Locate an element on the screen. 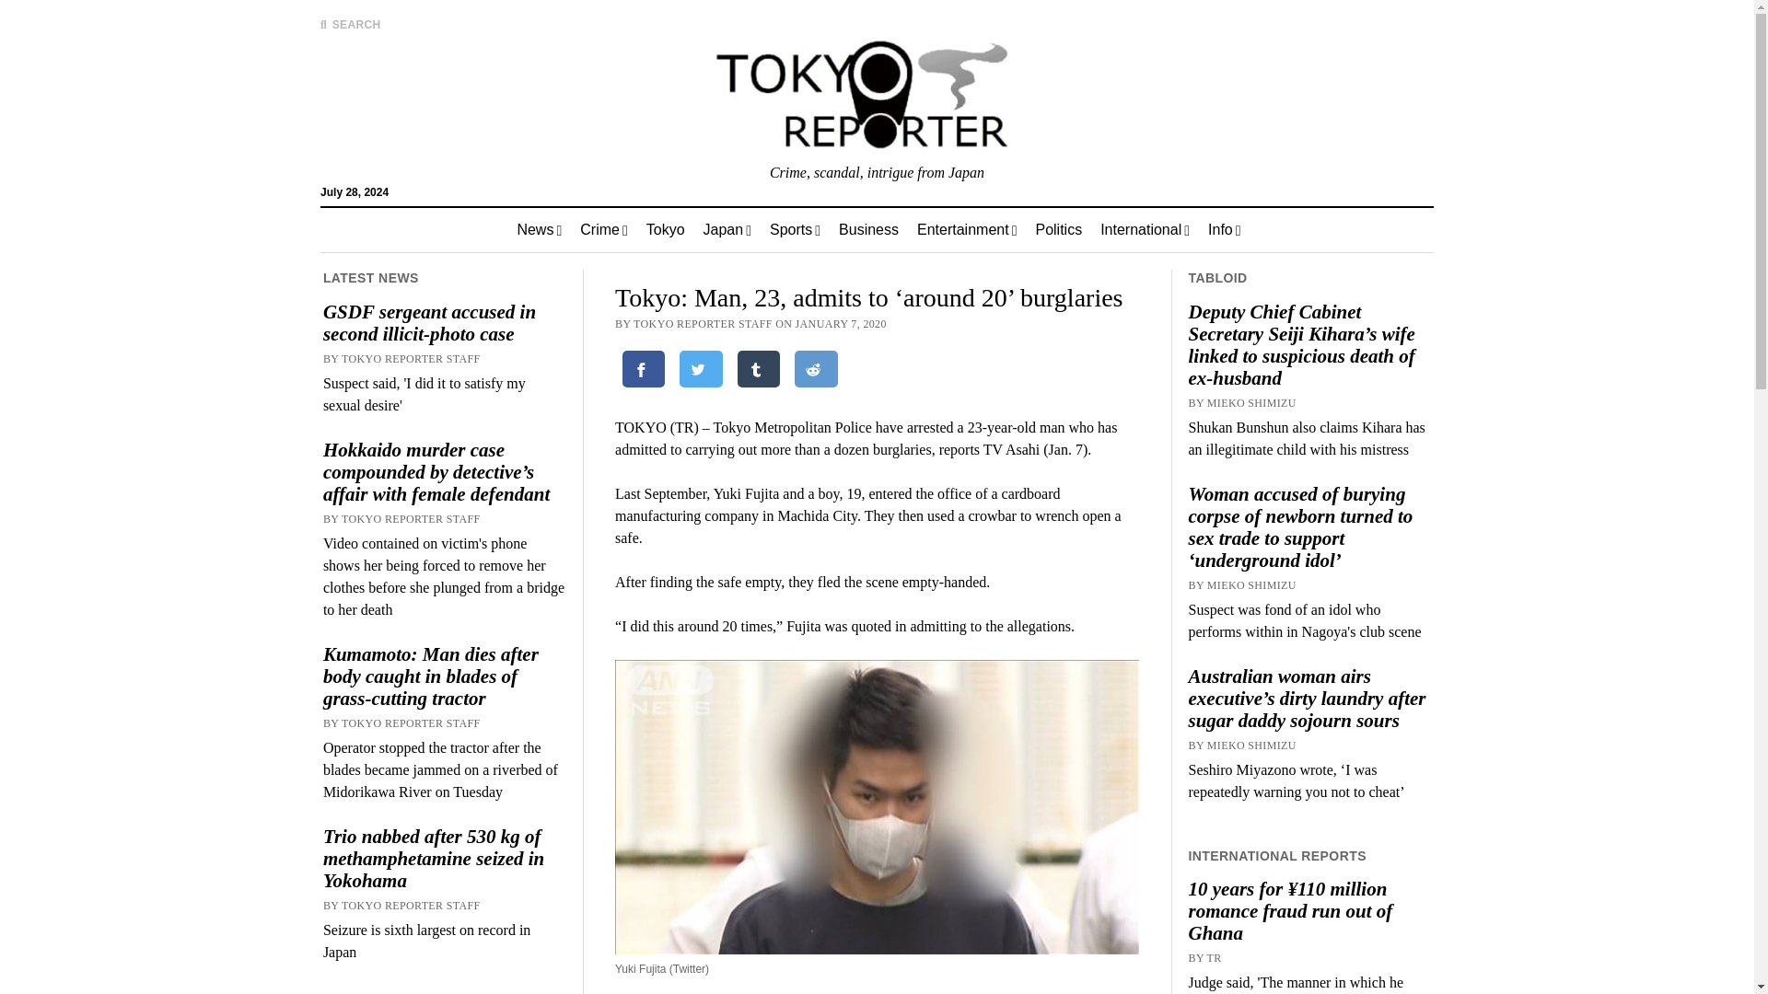 Image resolution: width=1768 pixels, height=994 pixels. Entertainment is located at coordinates (966, 230).